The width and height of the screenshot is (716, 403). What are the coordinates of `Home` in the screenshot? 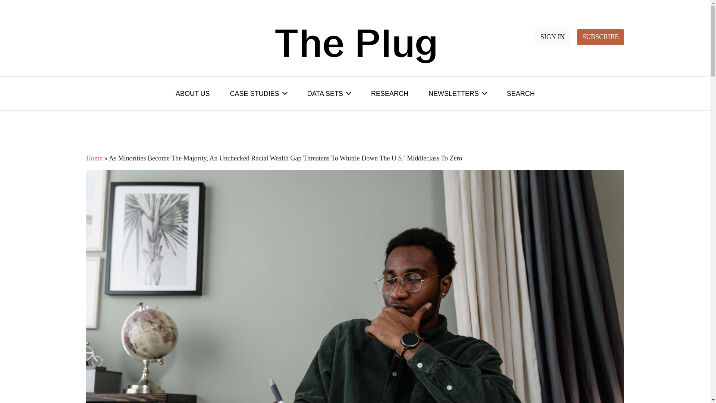 It's located at (94, 158).